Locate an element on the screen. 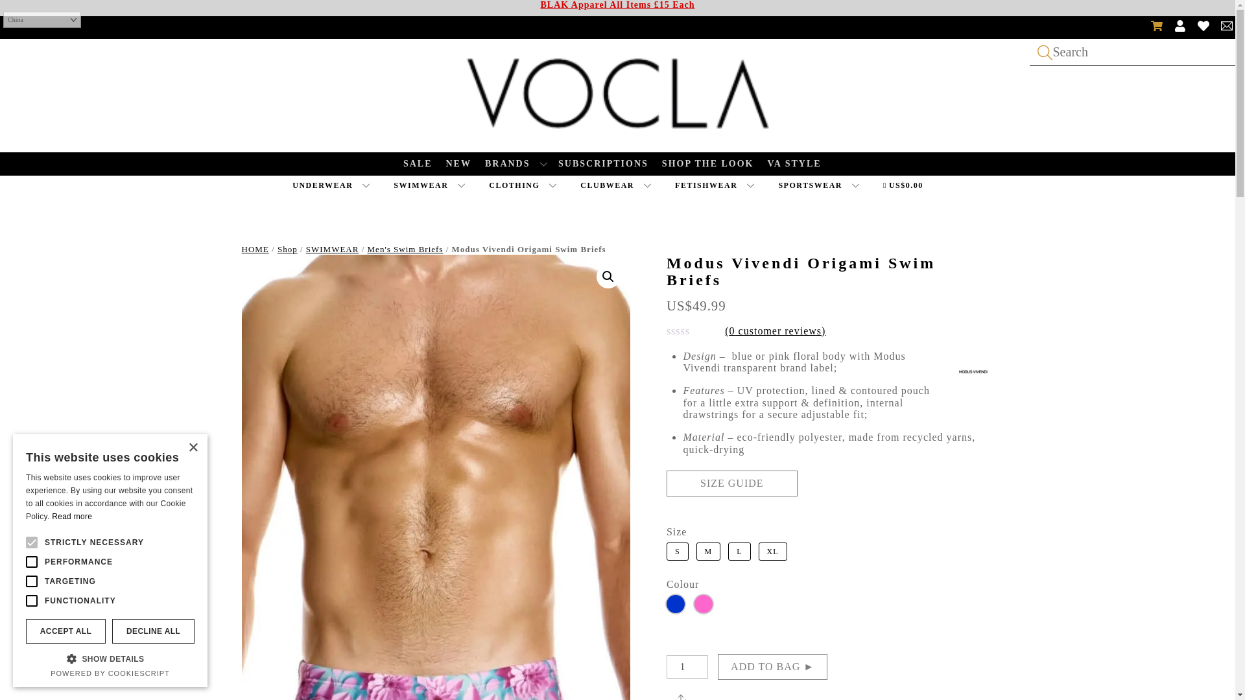  Start shopping is located at coordinates (911, 185).